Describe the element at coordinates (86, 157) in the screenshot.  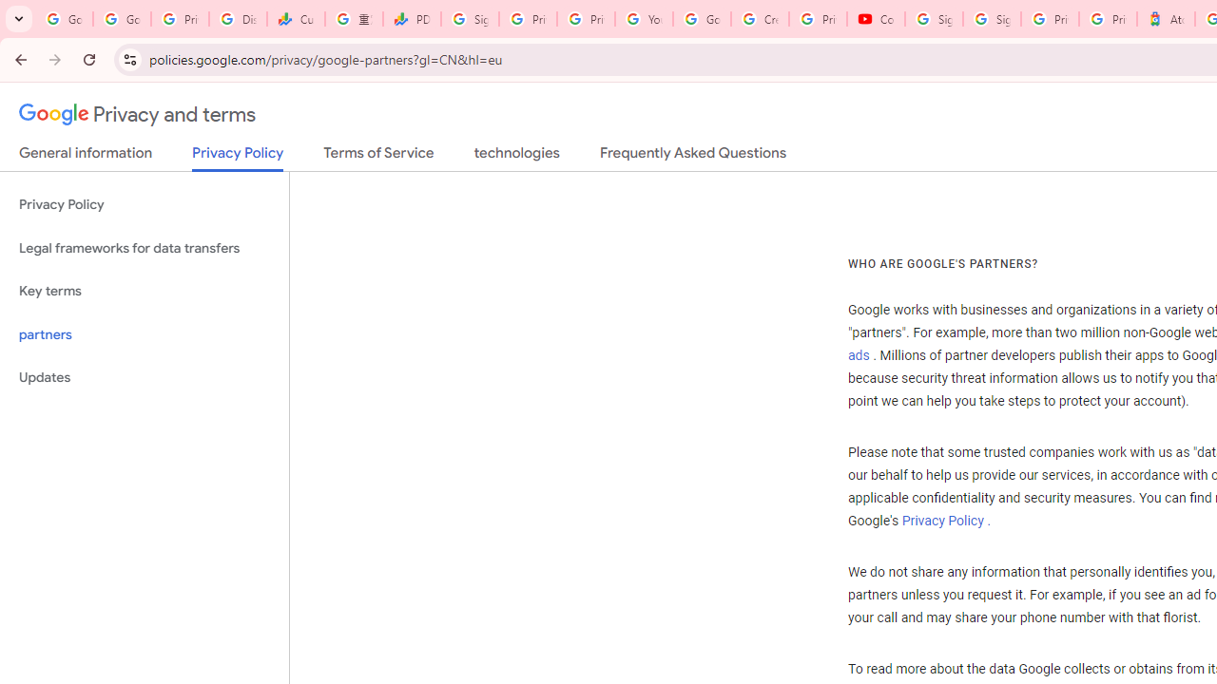
I see `General information` at that location.